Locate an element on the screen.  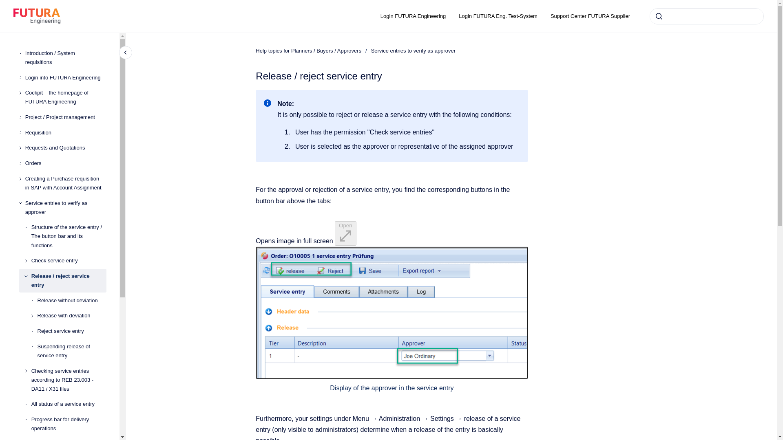
Check service entry is located at coordinates (69, 261).